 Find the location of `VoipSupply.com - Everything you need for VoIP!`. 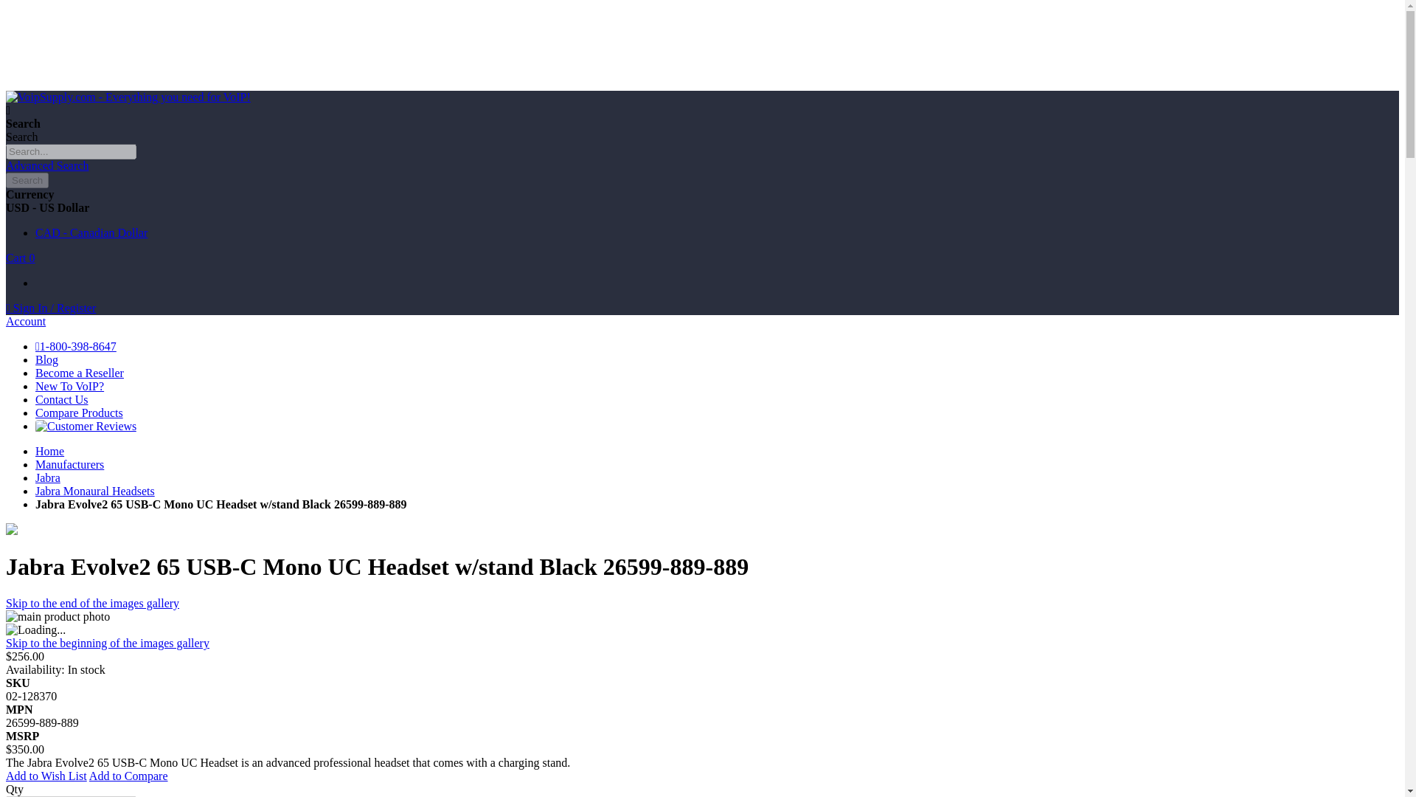

VoipSupply.com - Everything you need for VoIP! is located at coordinates (128, 97).